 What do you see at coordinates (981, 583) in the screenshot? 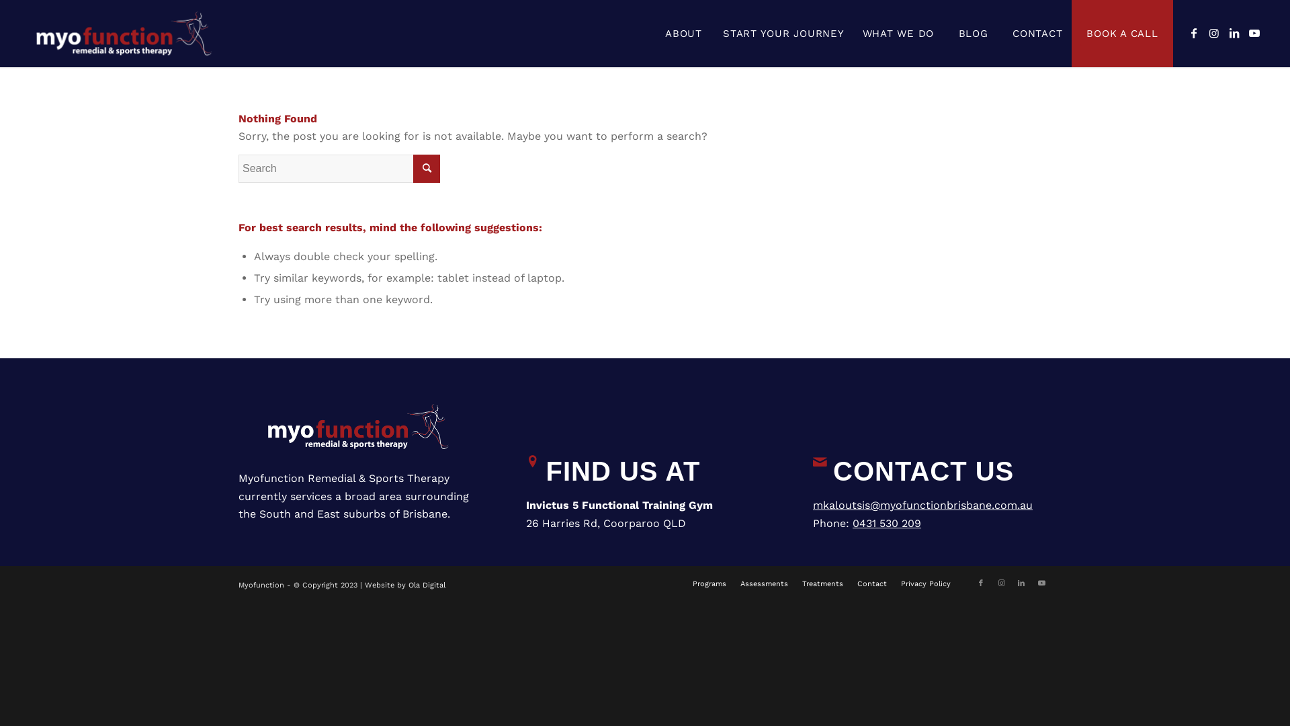
I see `Facebook` at bounding box center [981, 583].